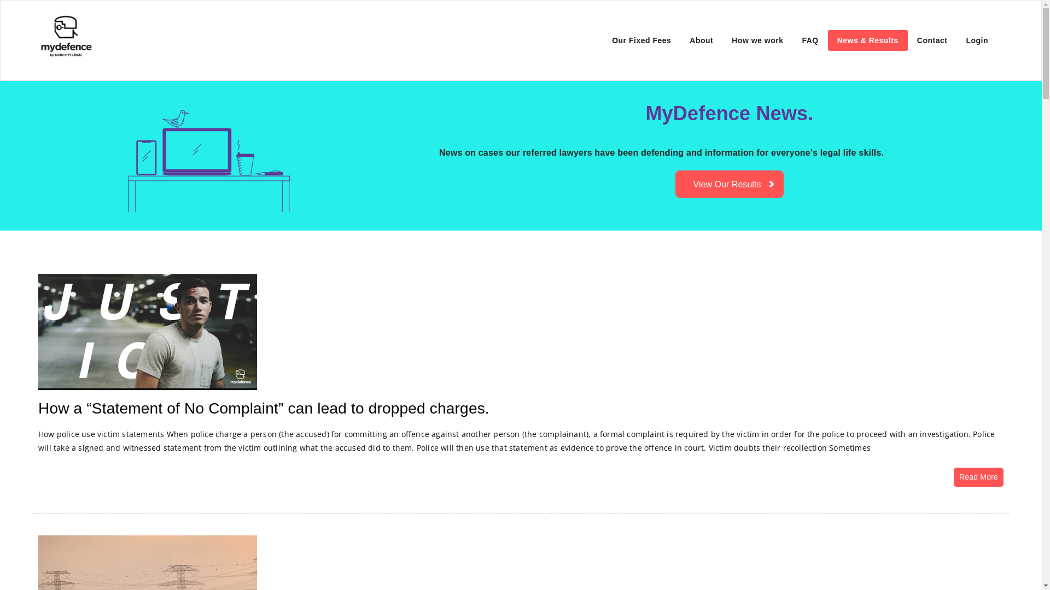  I want to click on Our Fixed Fees, so click(641, 40).